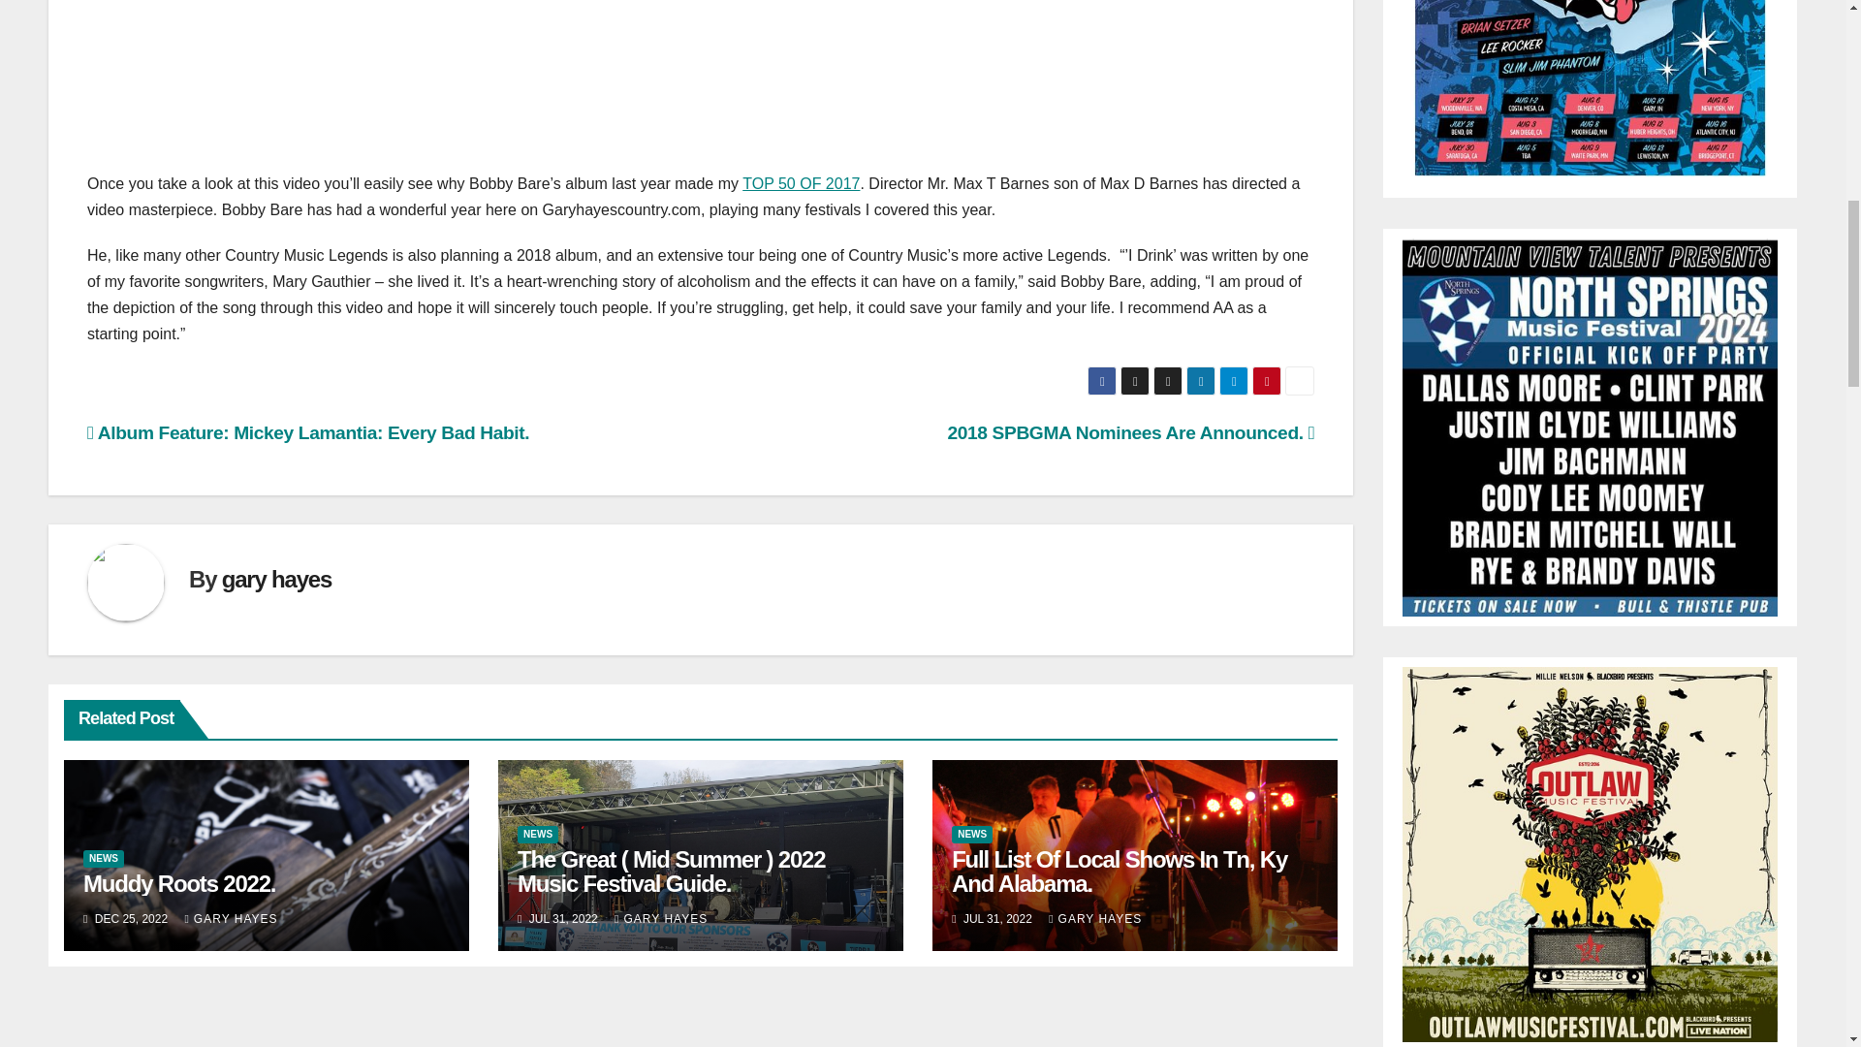  Describe the element at coordinates (1119, 871) in the screenshot. I see `Full List Of Local Shows In Tn, Ky And Alabama.` at that location.